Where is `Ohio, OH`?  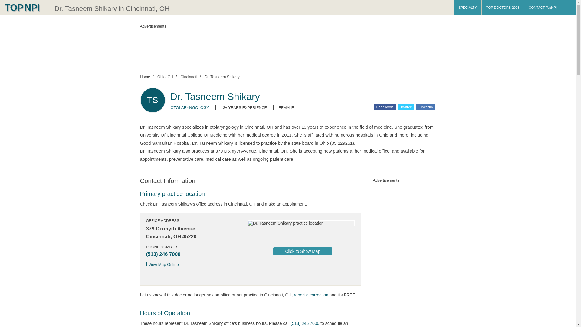 Ohio, OH is located at coordinates (165, 77).